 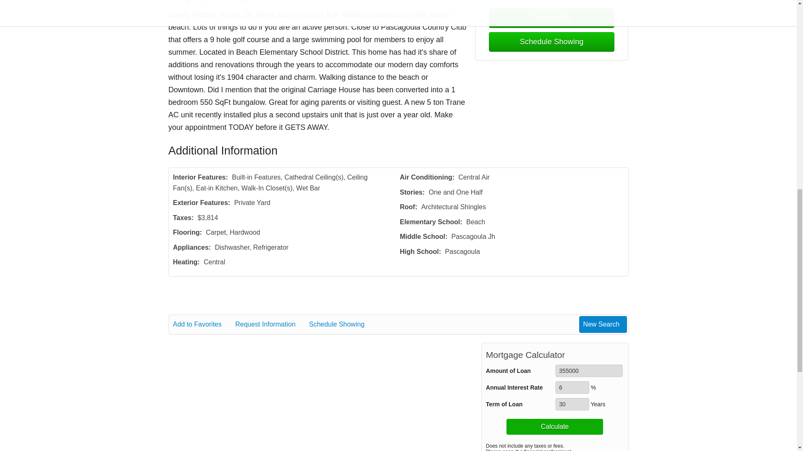 I want to click on 355000, so click(x=589, y=370).